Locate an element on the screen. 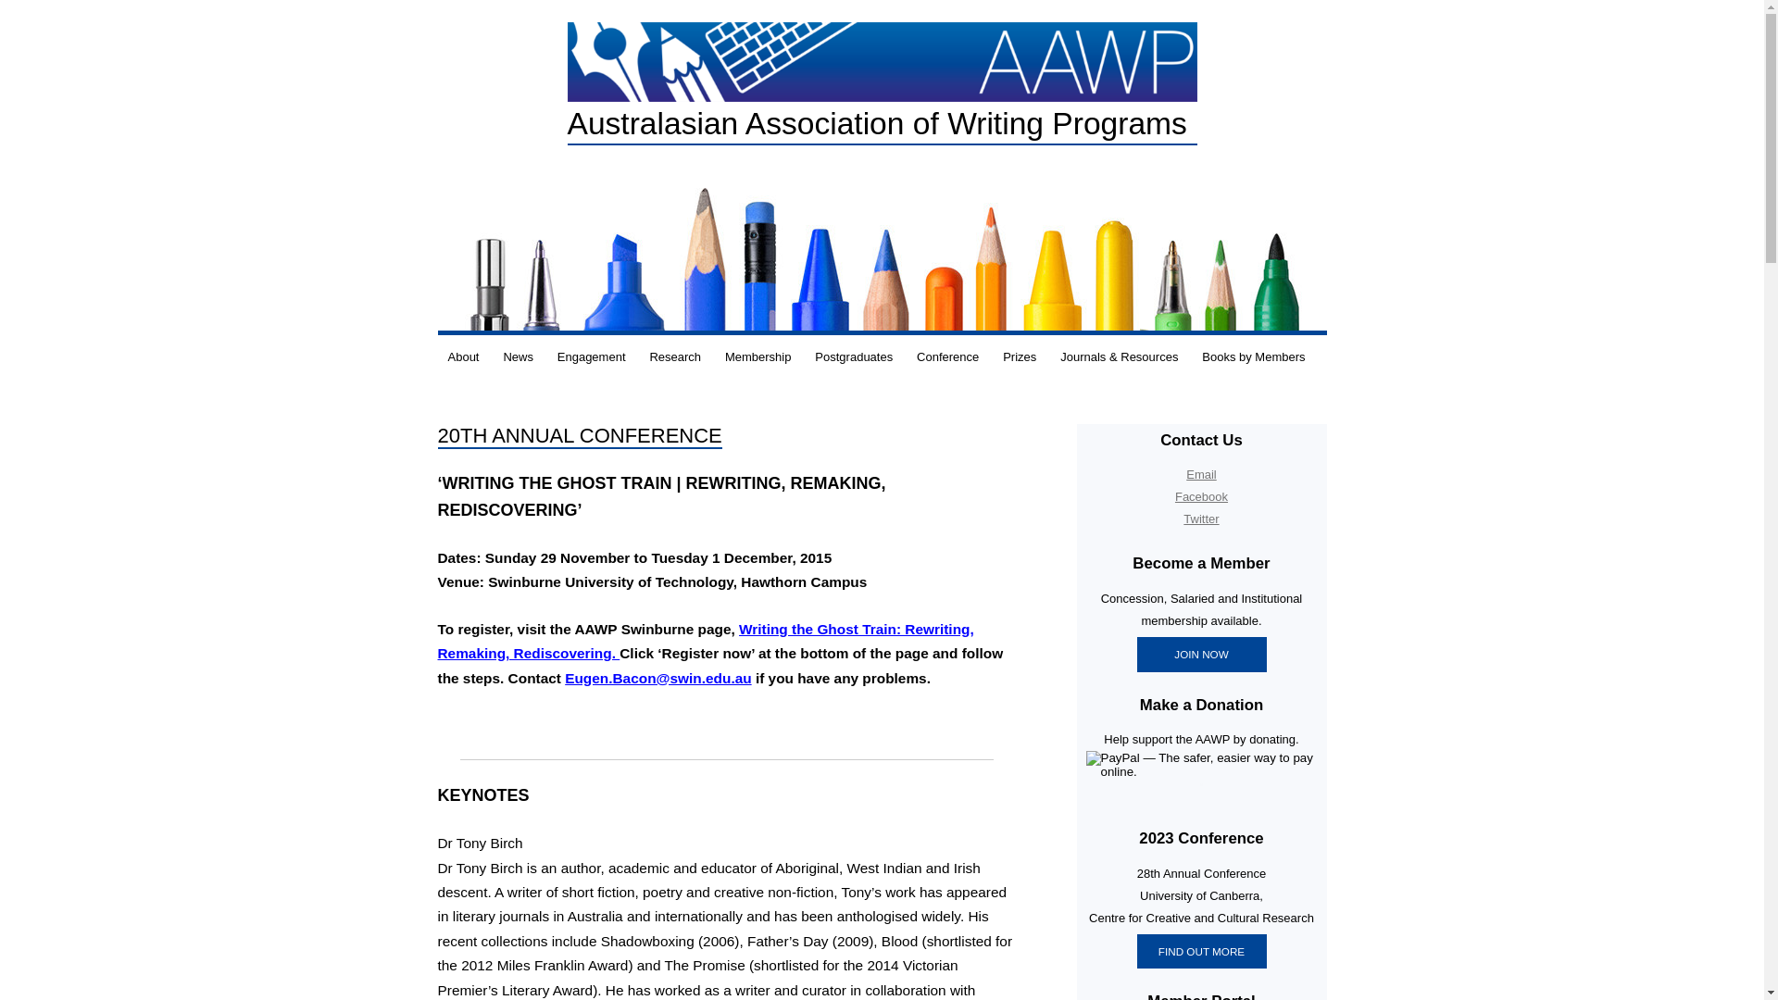 This screenshot has height=1000, width=1778. Postgraduate Membership is located at coordinates (897, 400).